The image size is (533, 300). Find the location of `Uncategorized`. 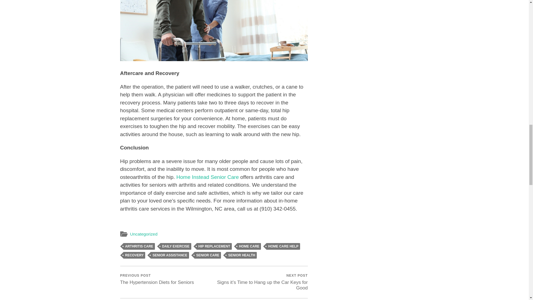

Uncategorized is located at coordinates (144, 234).